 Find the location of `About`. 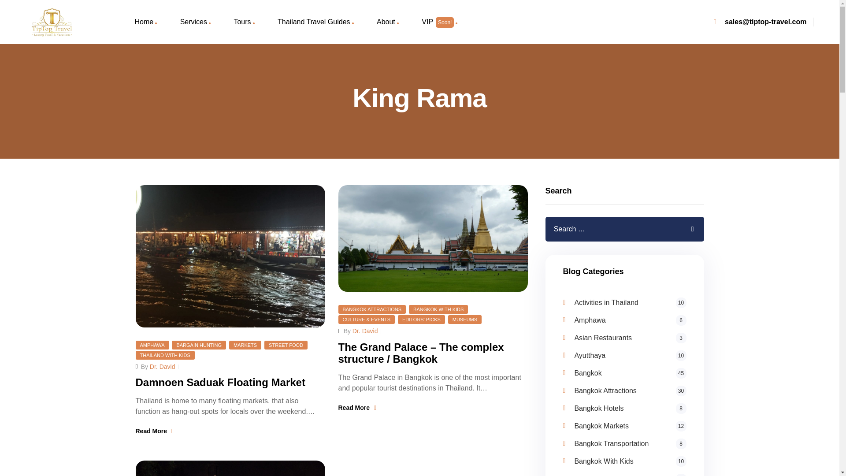

About is located at coordinates (388, 22).